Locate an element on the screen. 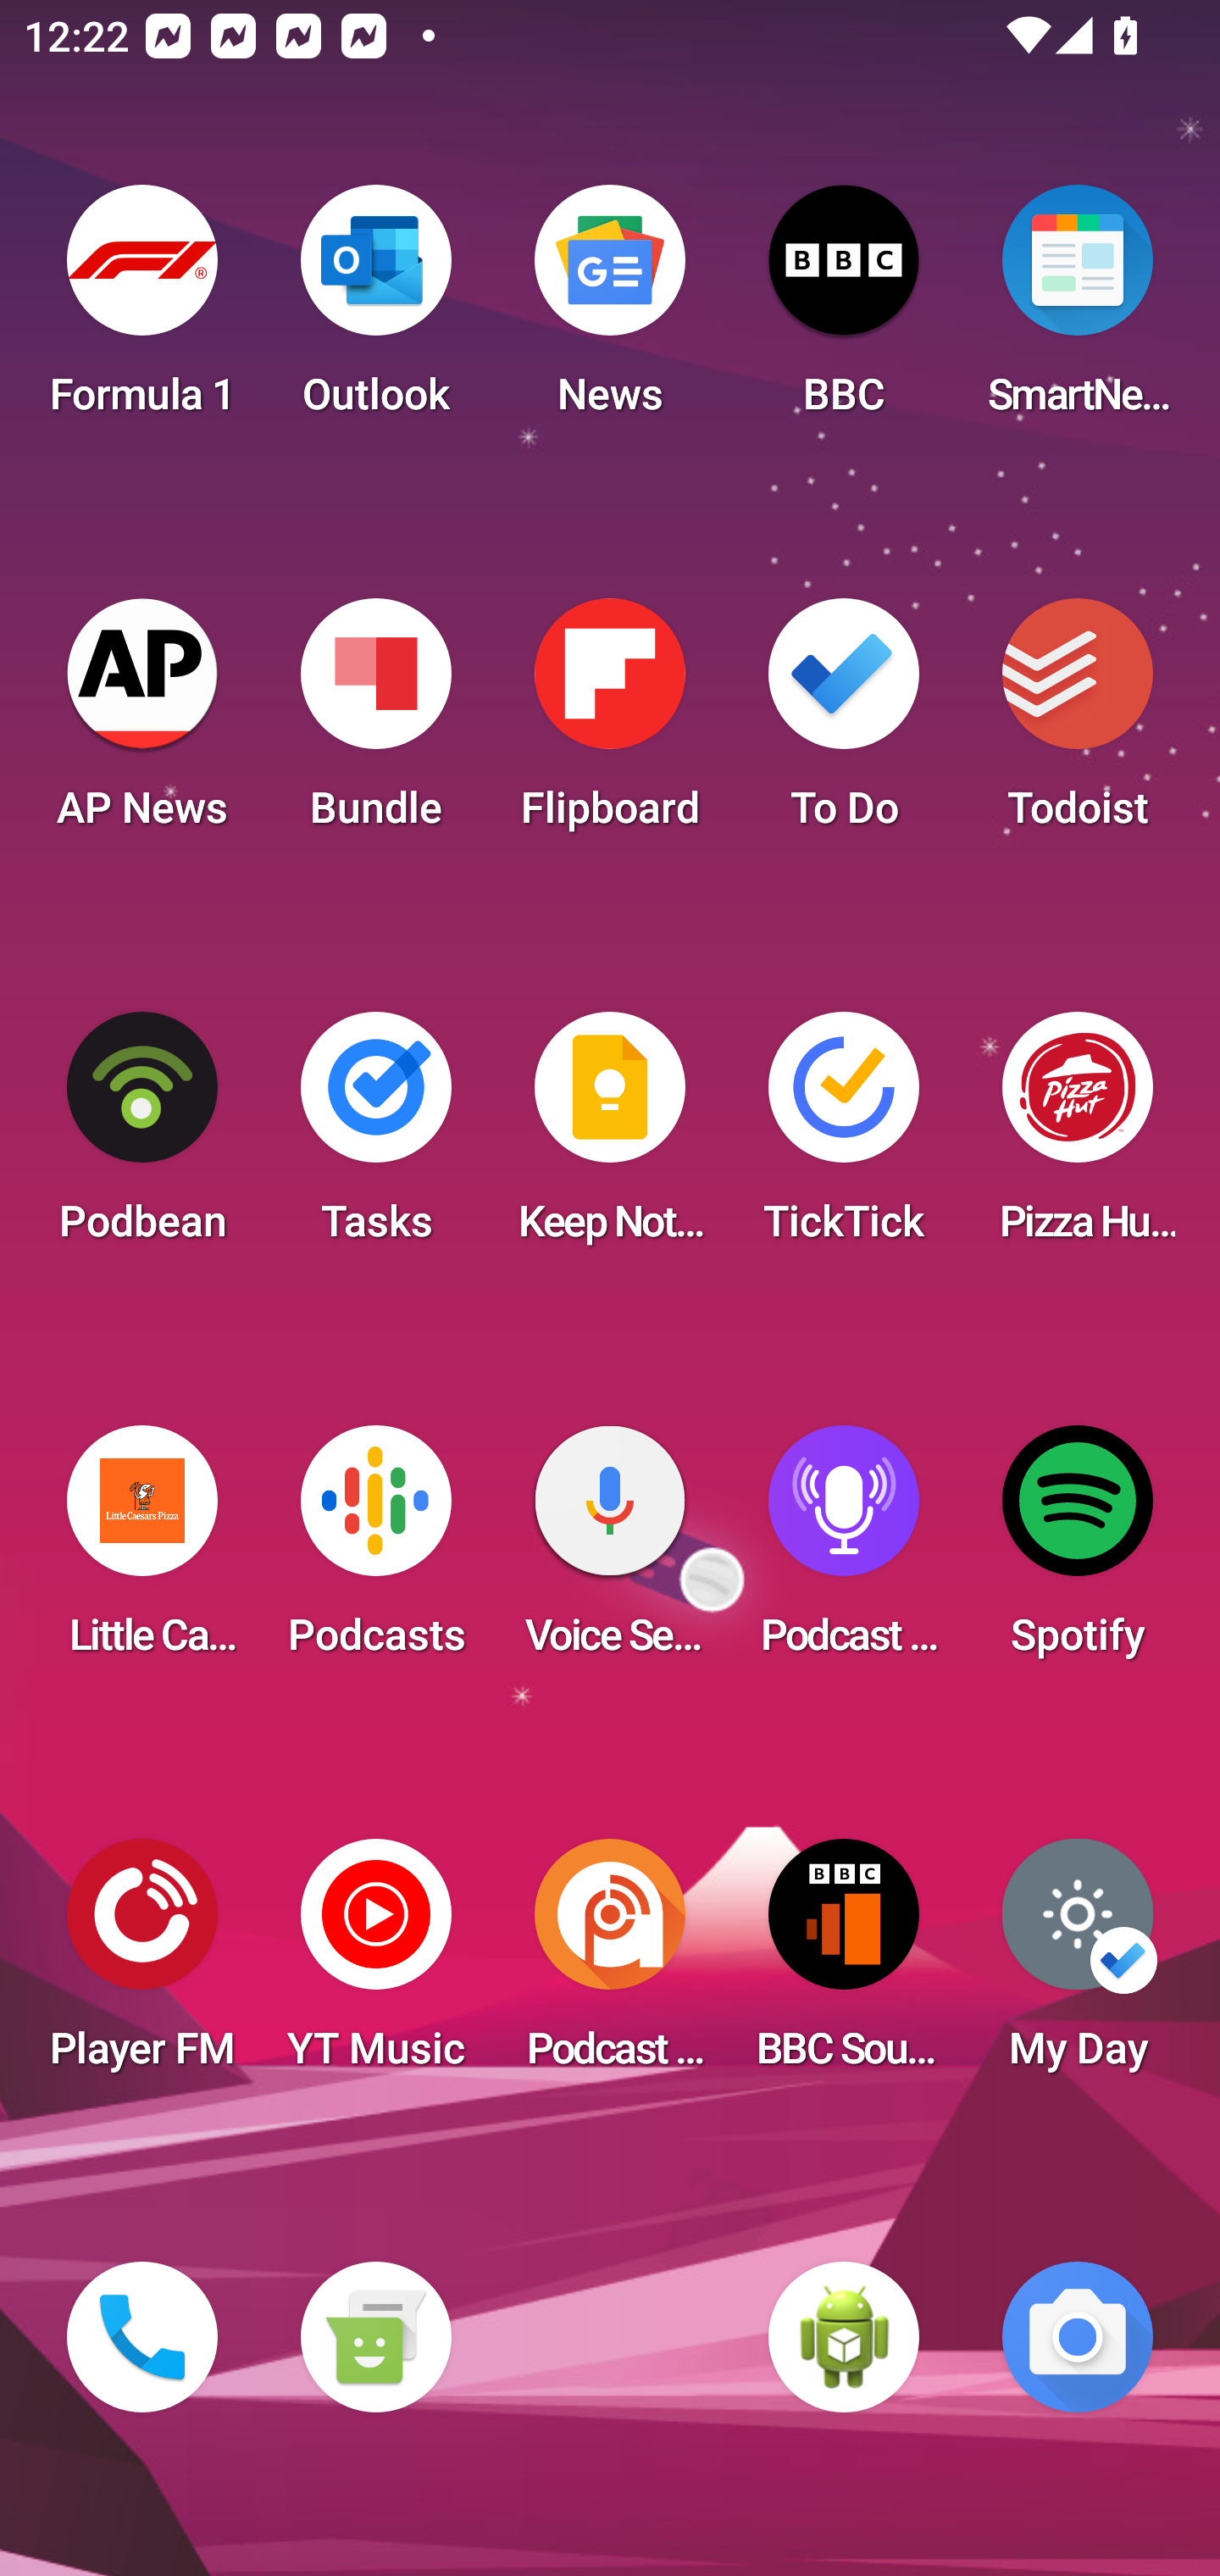 This screenshot has height=2576, width=1220. Formula 1 is located at coordinates (142, 310).